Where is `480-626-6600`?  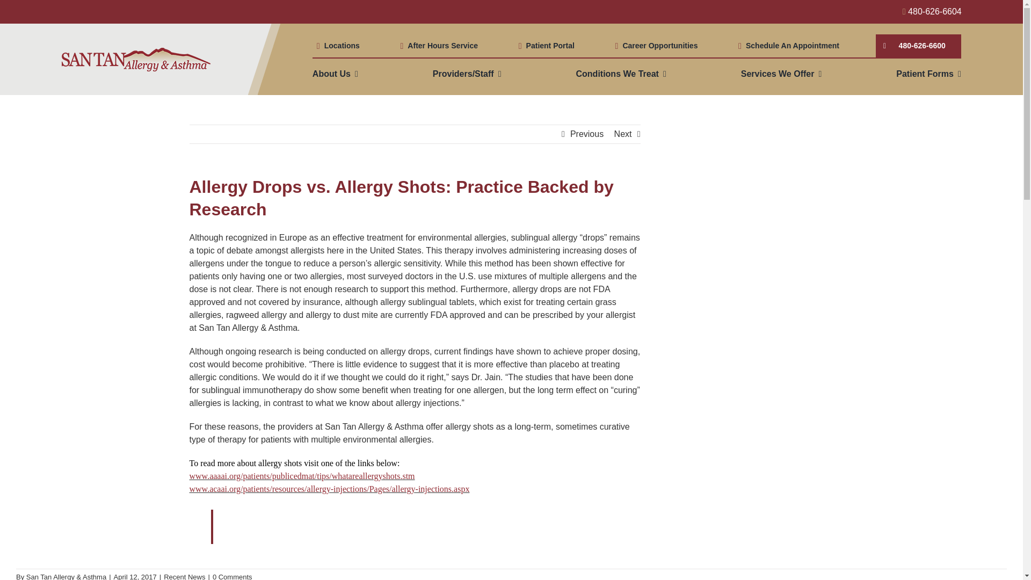 480-626-6600 is located at coordinates (918, 45).